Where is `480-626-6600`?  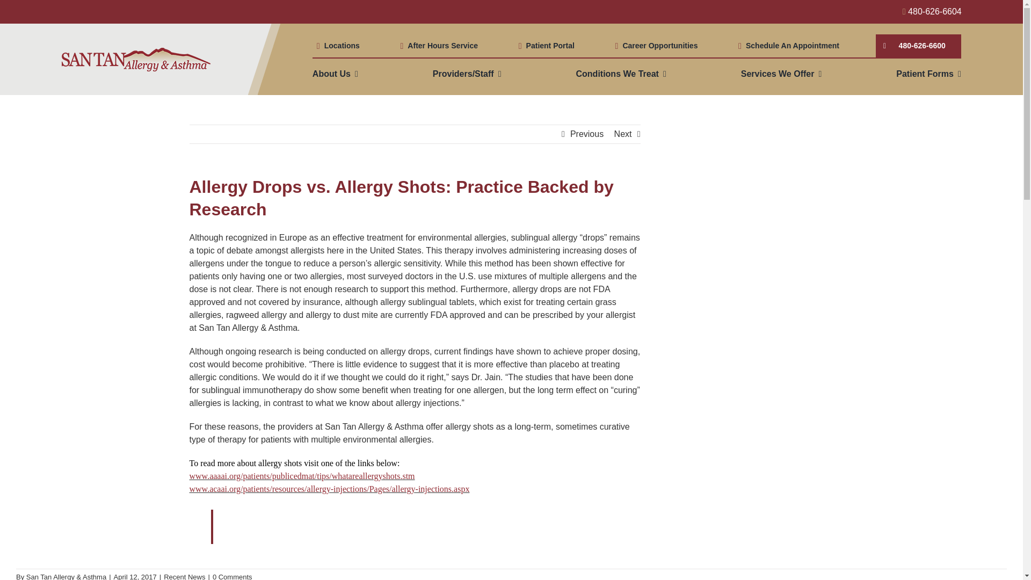 480-626-6600 is located at coordinates (918, 45).